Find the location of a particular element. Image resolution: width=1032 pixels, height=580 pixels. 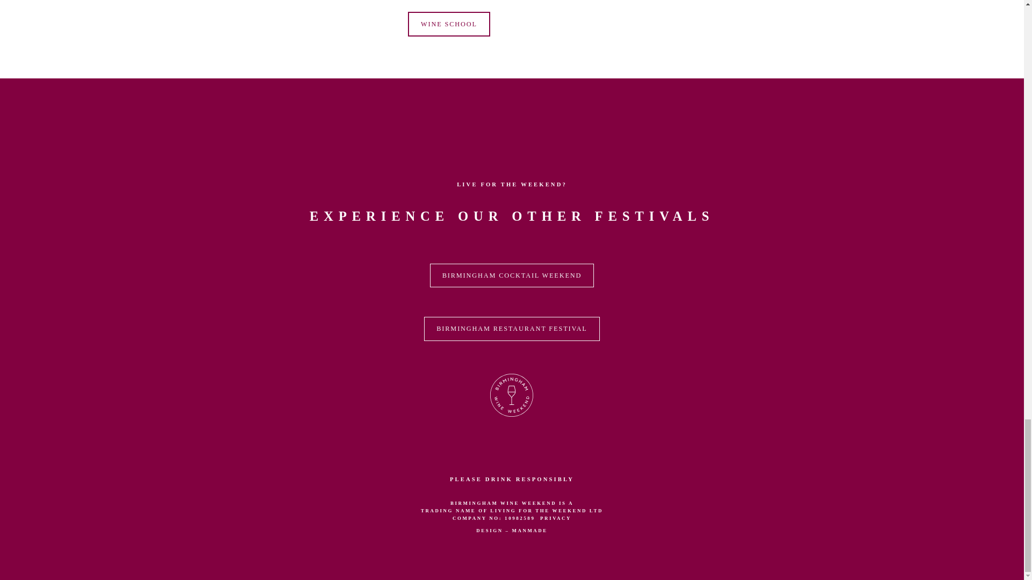

PRIVACY is located at coordinates (556, 518).